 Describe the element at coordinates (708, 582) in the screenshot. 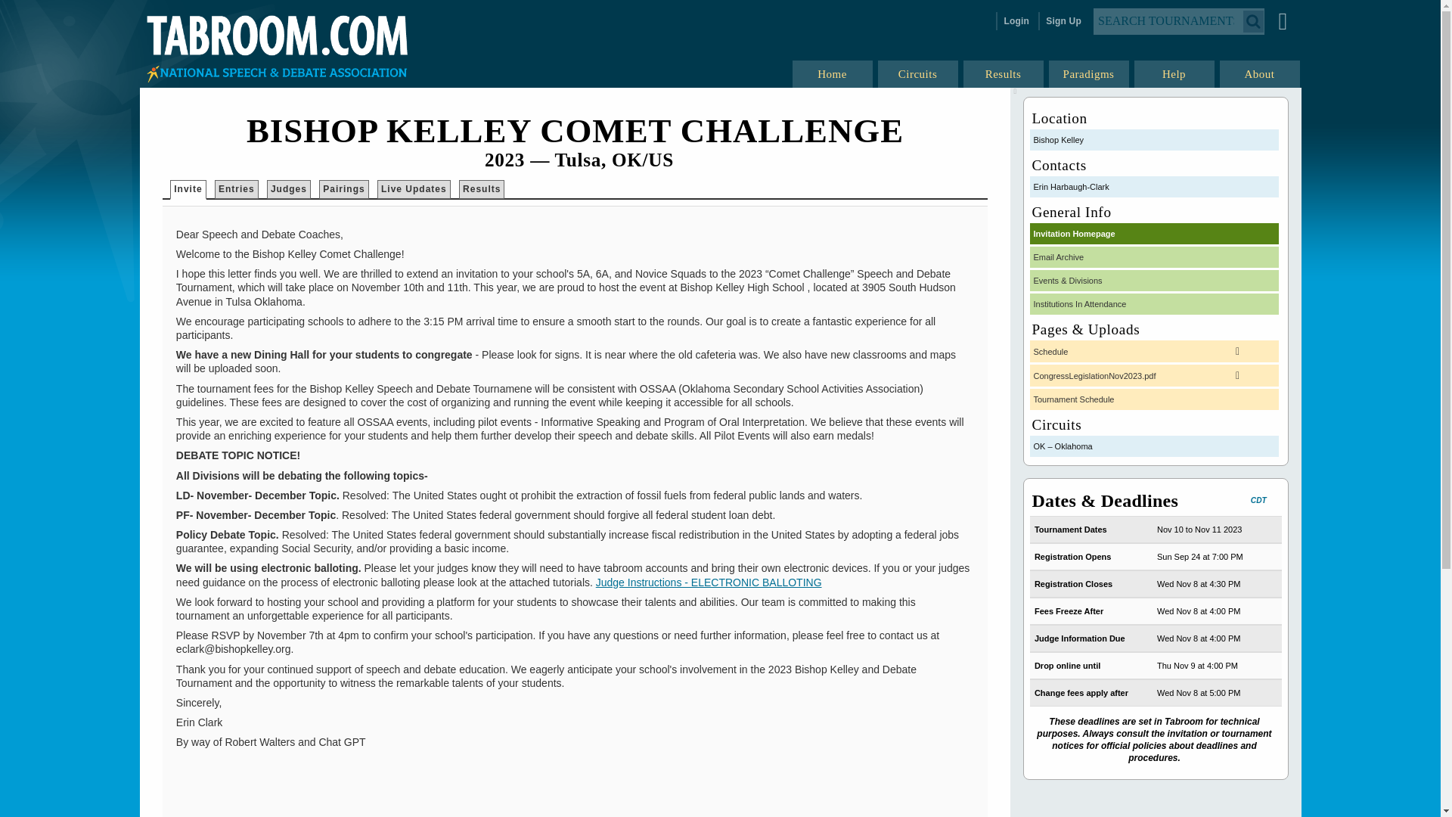

I see `Judge Instructions - ELECTRONIC BALLOTING` at that location.